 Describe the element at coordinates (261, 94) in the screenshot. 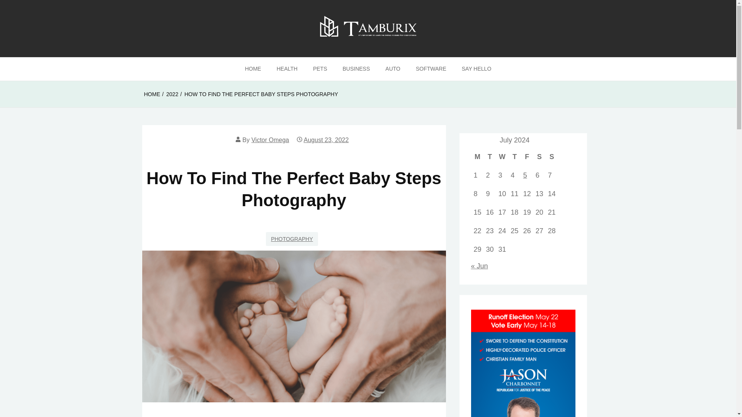

I see `HOW TO FIND THE PERFECT BABY STEPS PHOTOGRAPHY` at that location.